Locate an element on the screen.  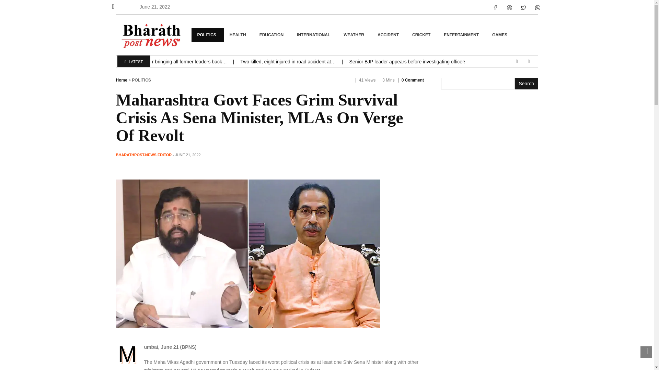
POLITICS is located at coordinates (141, 80).